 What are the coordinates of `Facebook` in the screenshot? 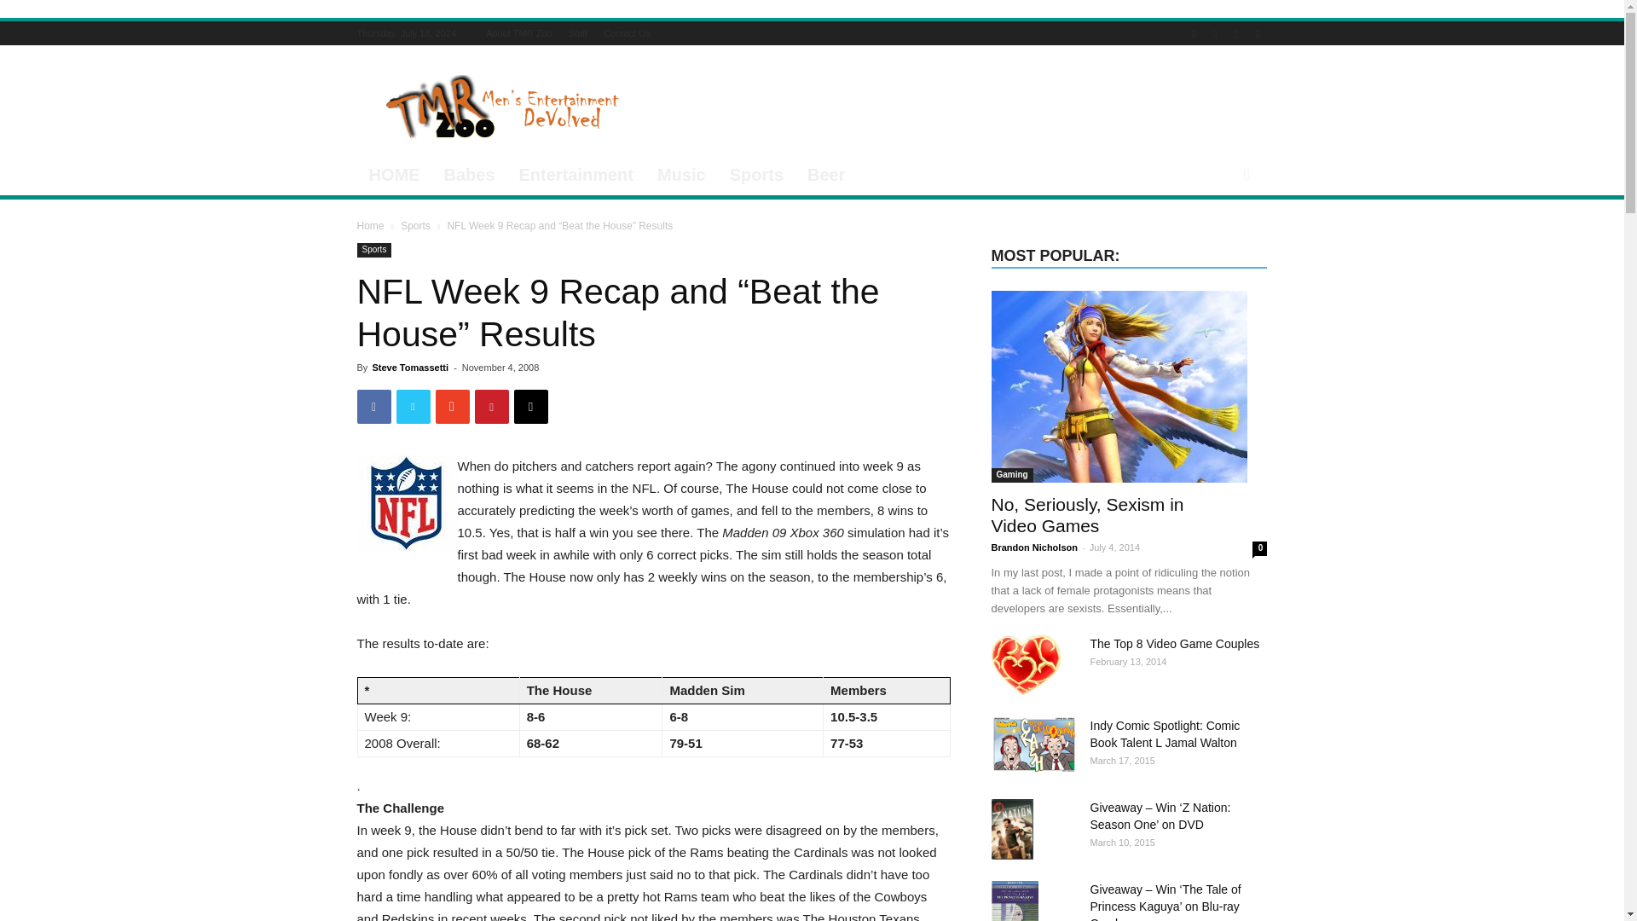 It's located at (1194, 32).